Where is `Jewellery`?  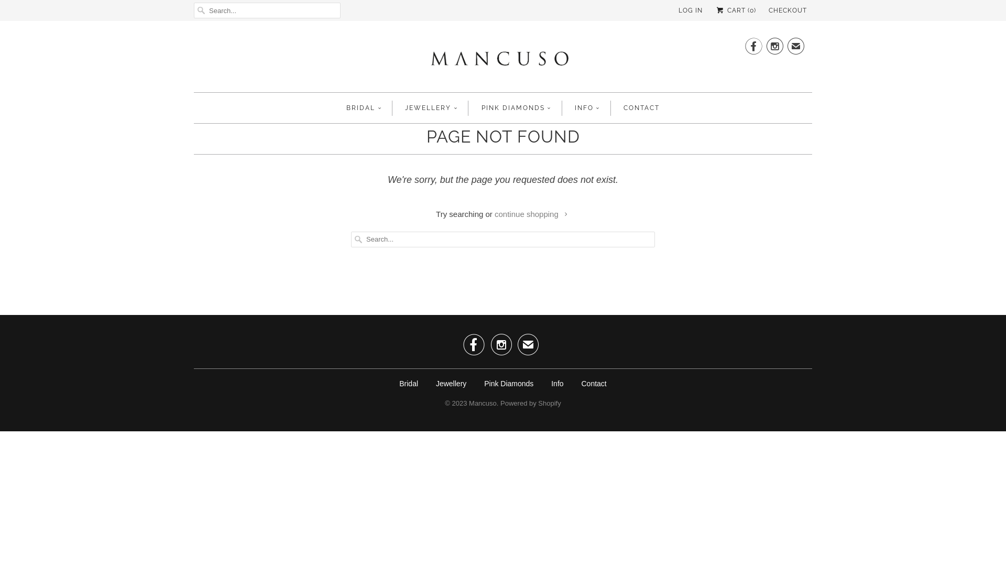
Jewellery is located at coordinates (451, 384).